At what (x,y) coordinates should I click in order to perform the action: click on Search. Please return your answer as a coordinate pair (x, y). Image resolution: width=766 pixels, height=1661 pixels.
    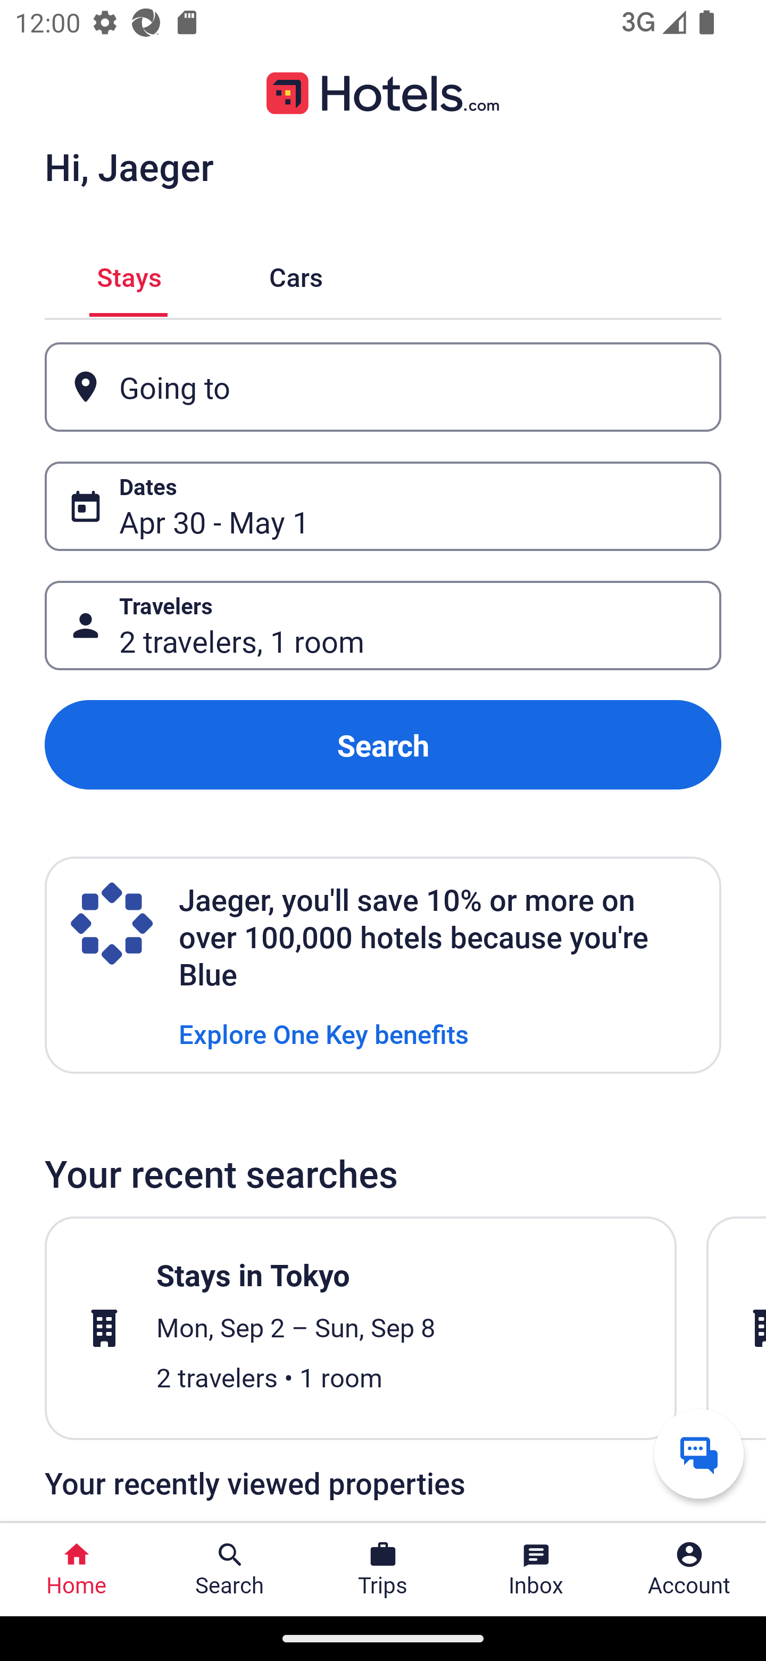
    Looking at the image, I should click on (383, 744).